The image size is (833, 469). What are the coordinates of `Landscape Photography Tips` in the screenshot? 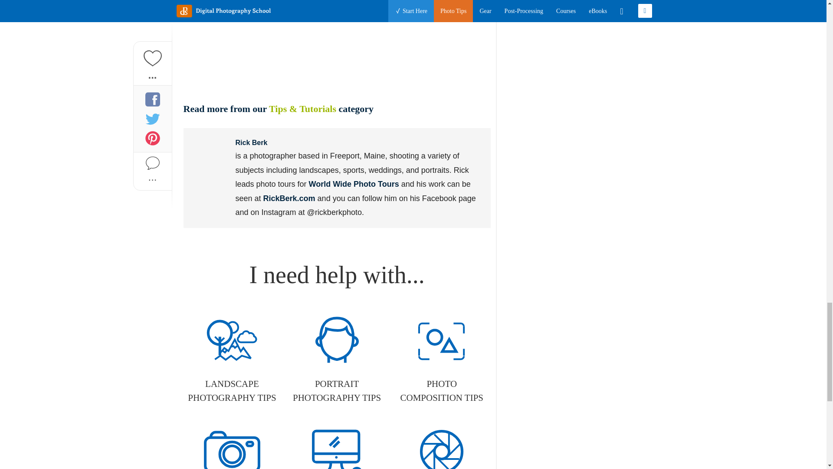 It's located at (232, 360).